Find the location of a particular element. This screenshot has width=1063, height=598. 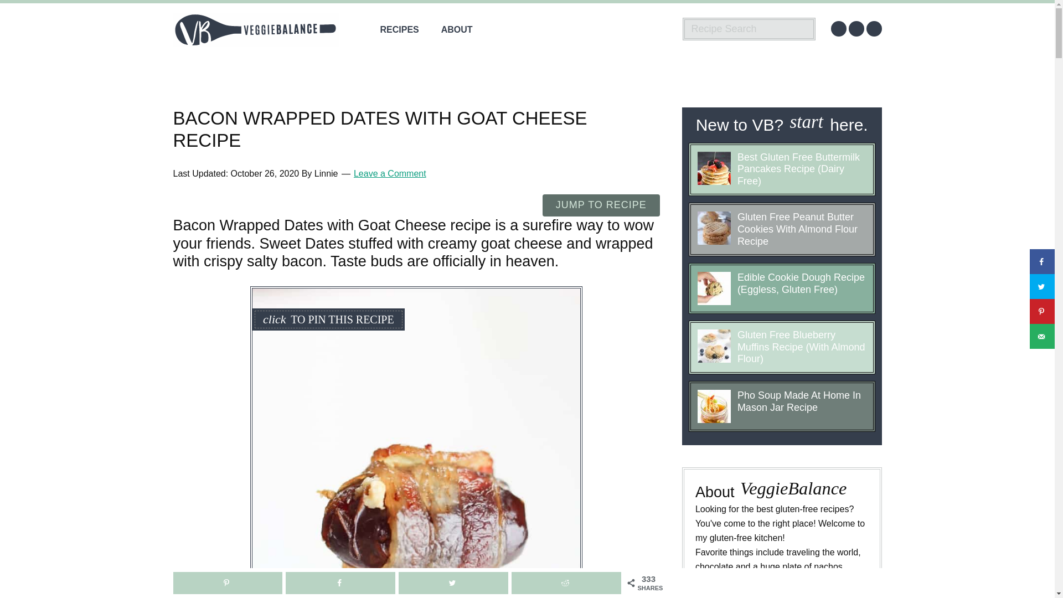

Leave a Comment is located at coordinates (390, 173).